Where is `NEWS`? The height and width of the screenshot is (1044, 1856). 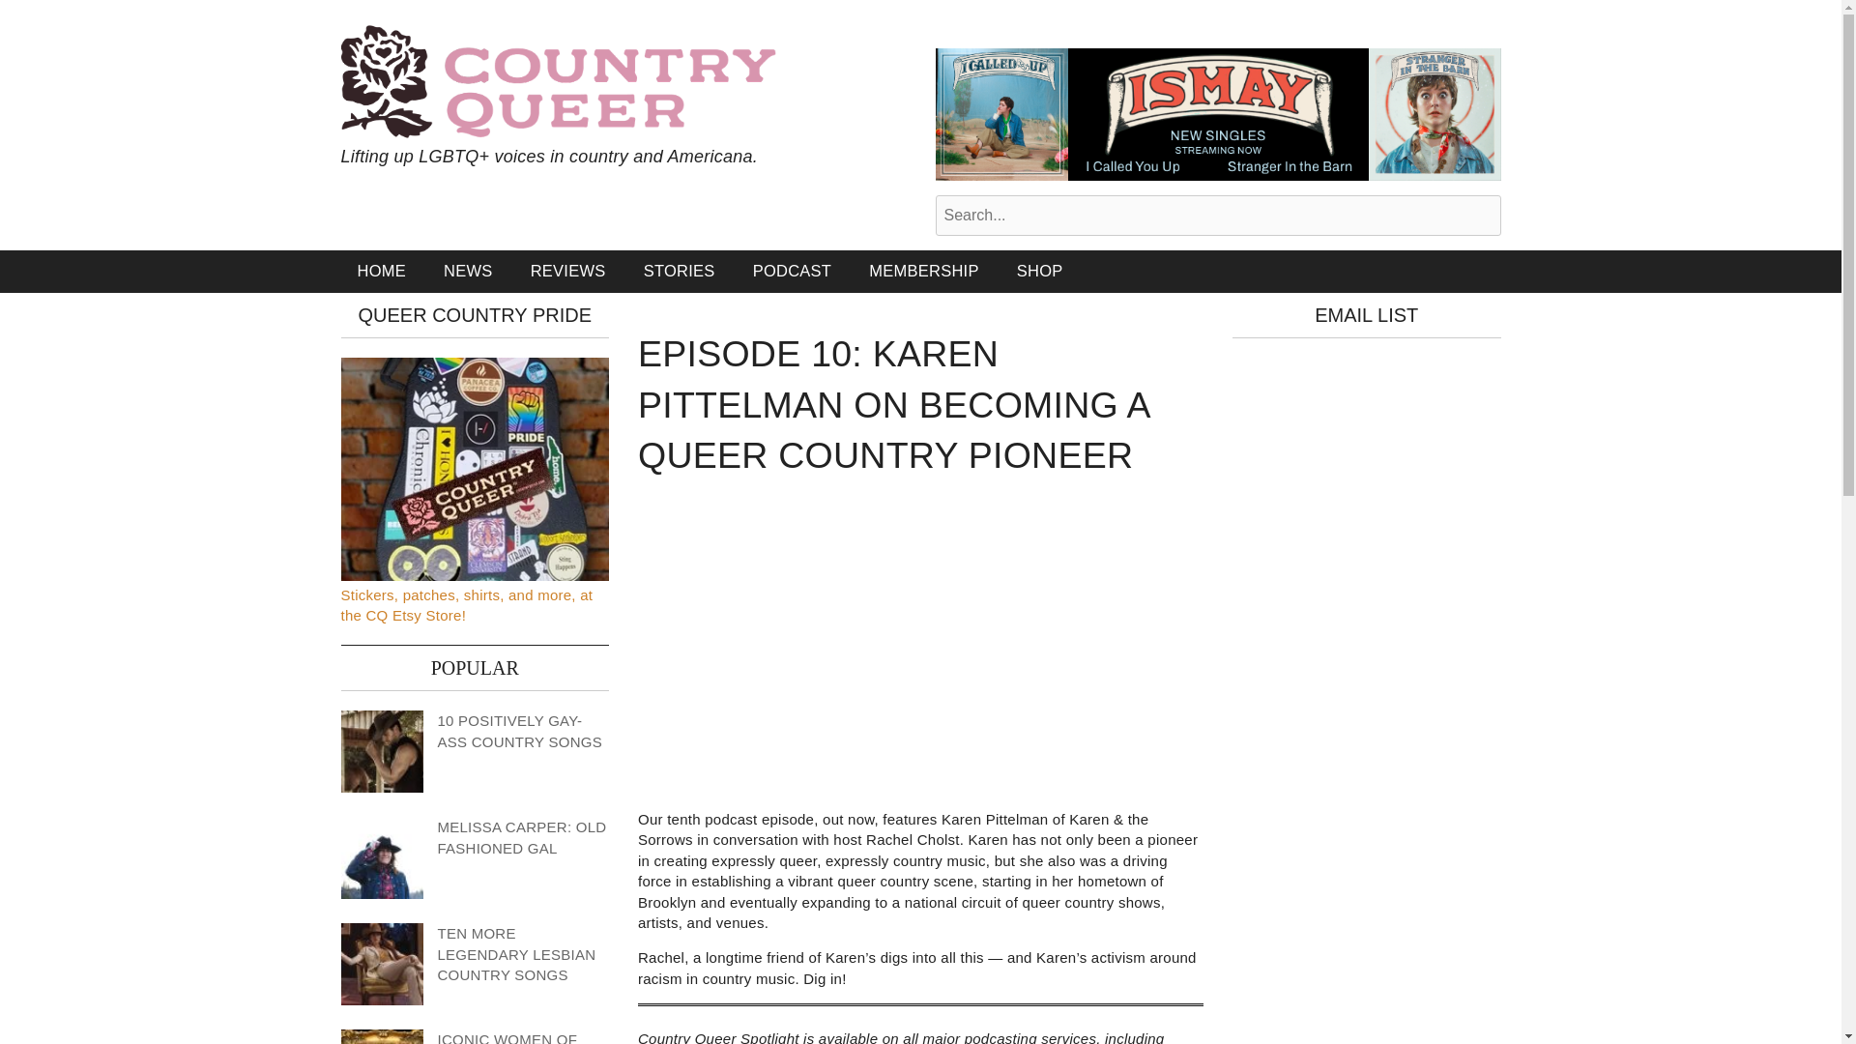
NEWS is located at coordinates (468, 270).